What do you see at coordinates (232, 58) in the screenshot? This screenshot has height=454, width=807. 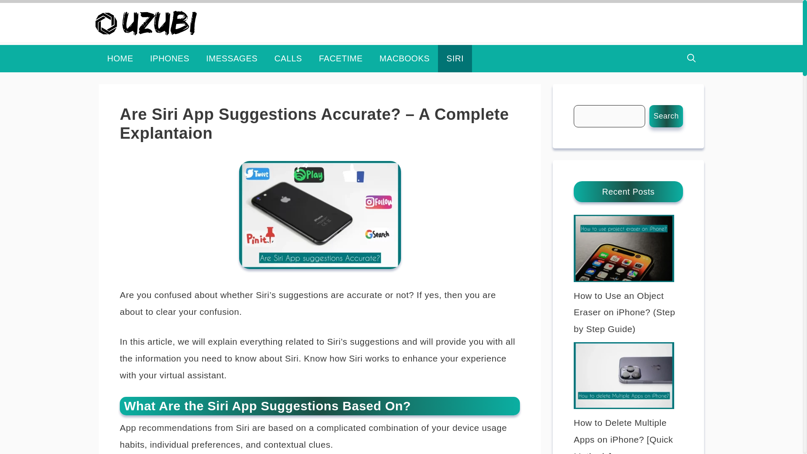 I see `IMESSAGES` at bounding box center [232, 58].